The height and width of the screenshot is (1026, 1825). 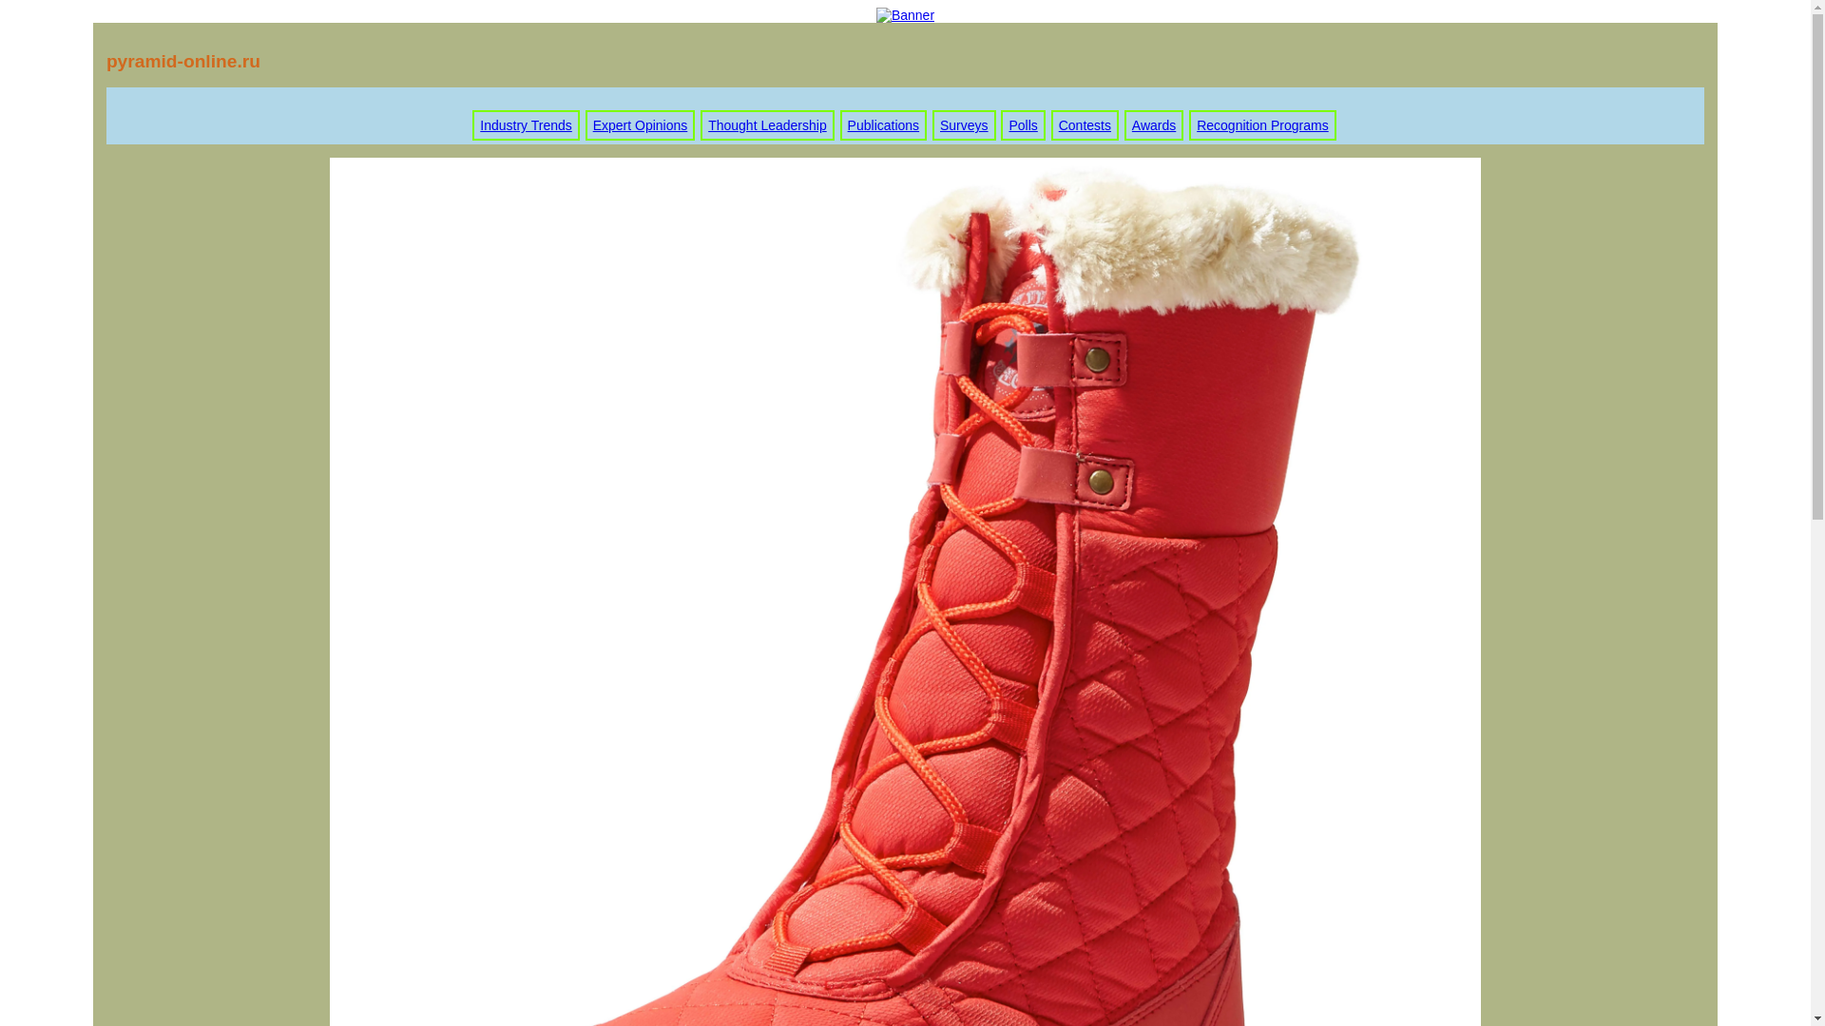 I want to click on Awards, so click(x=1153, y=125).